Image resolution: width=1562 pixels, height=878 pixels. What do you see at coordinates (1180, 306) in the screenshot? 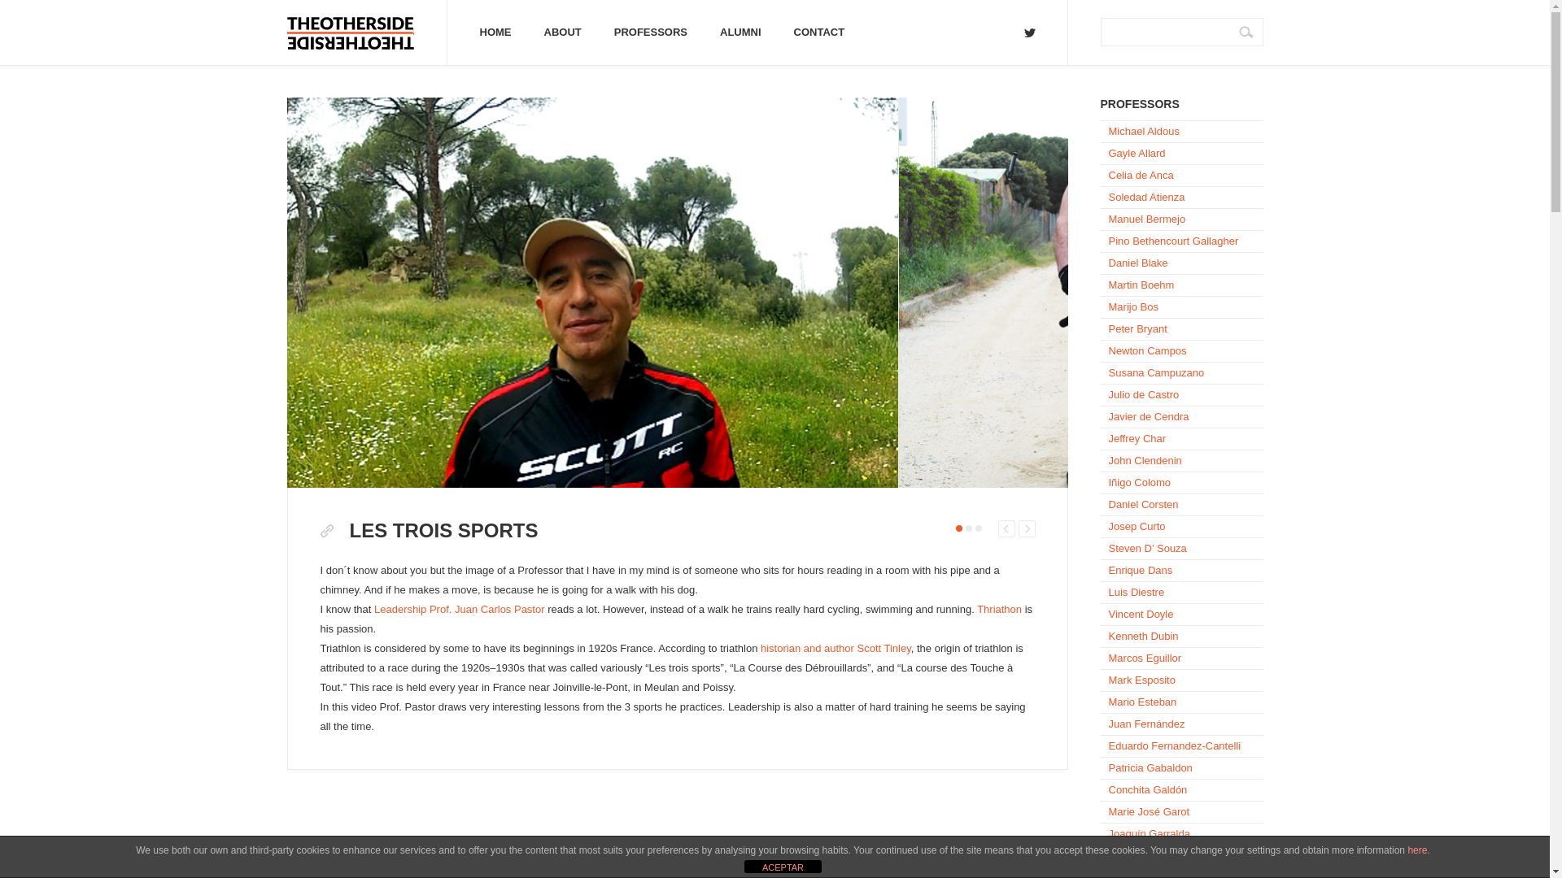
I see `Marijo Bos` at bounding box center [1180, 306].